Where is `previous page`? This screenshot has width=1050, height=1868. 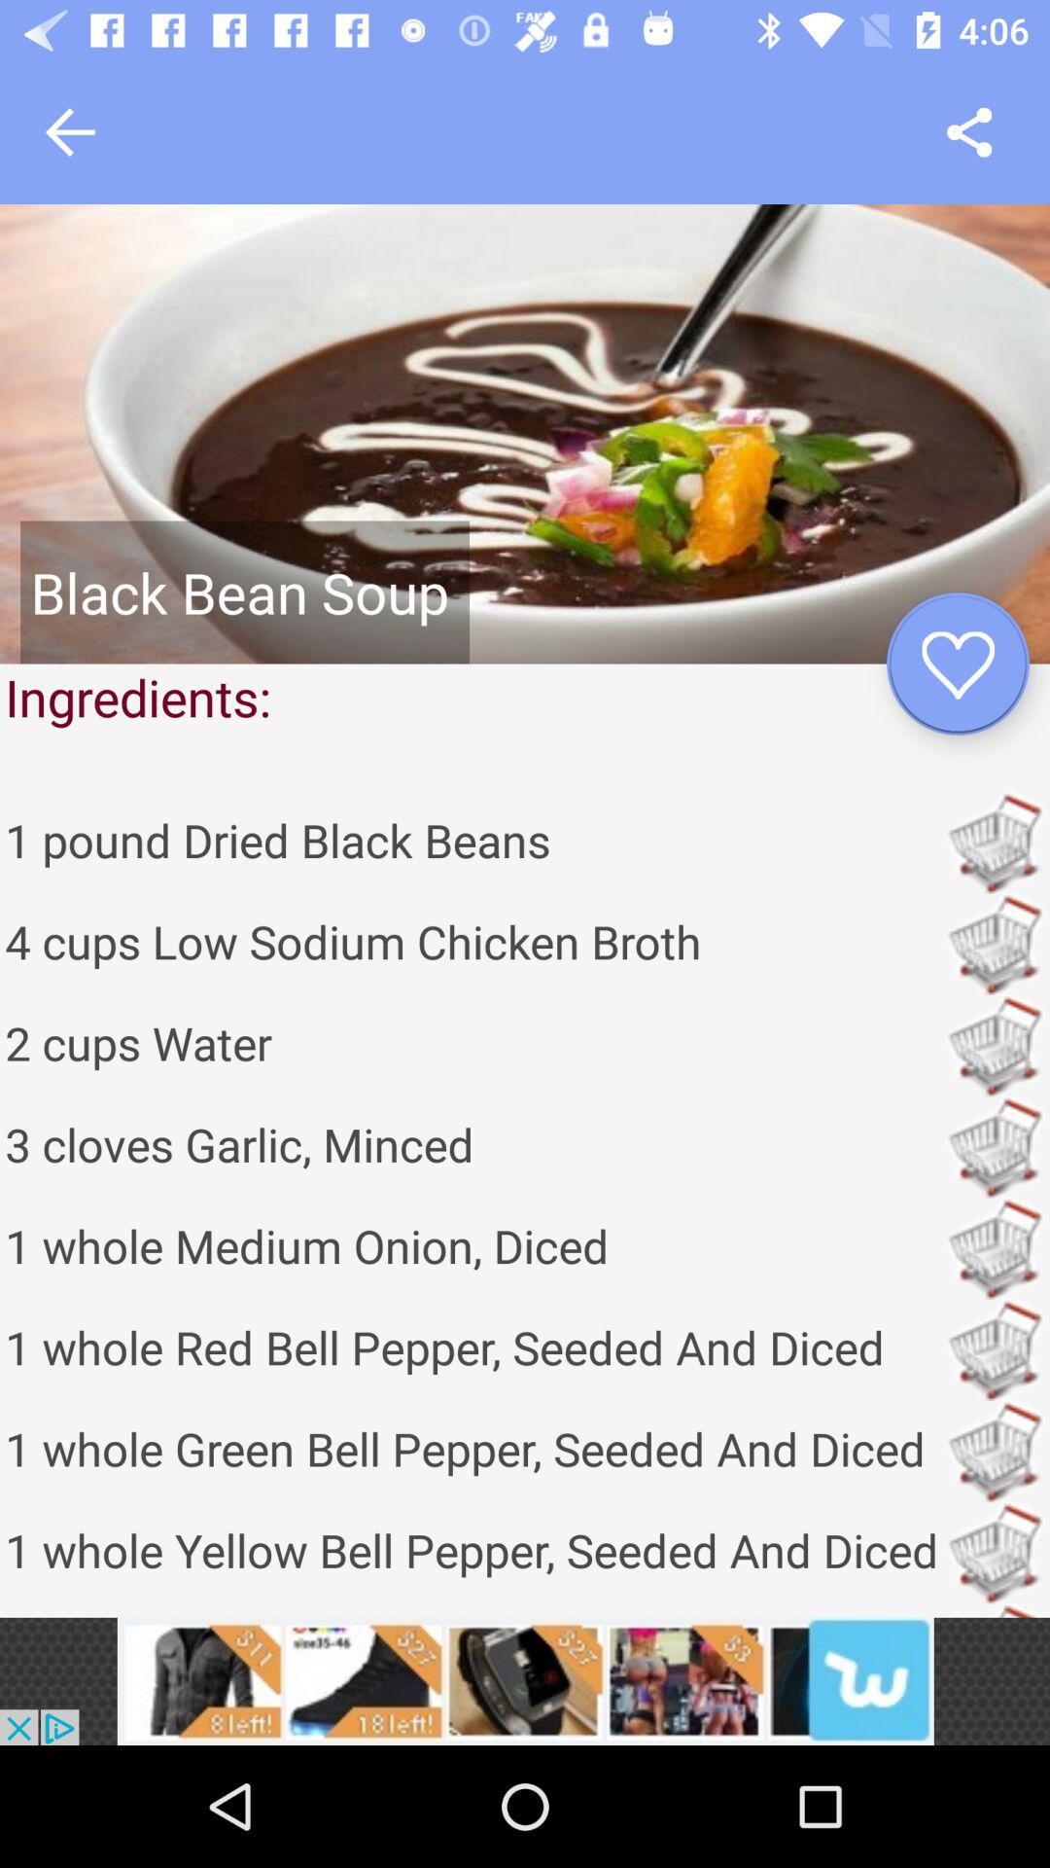
previous page is located at coordinates (70, 132).